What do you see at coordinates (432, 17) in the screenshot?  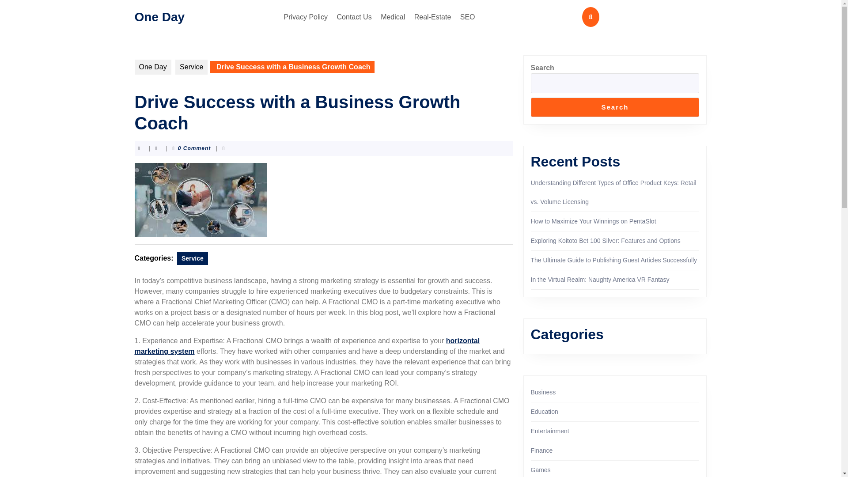 I see `Real-Estate` at bounding box center [432, 17].